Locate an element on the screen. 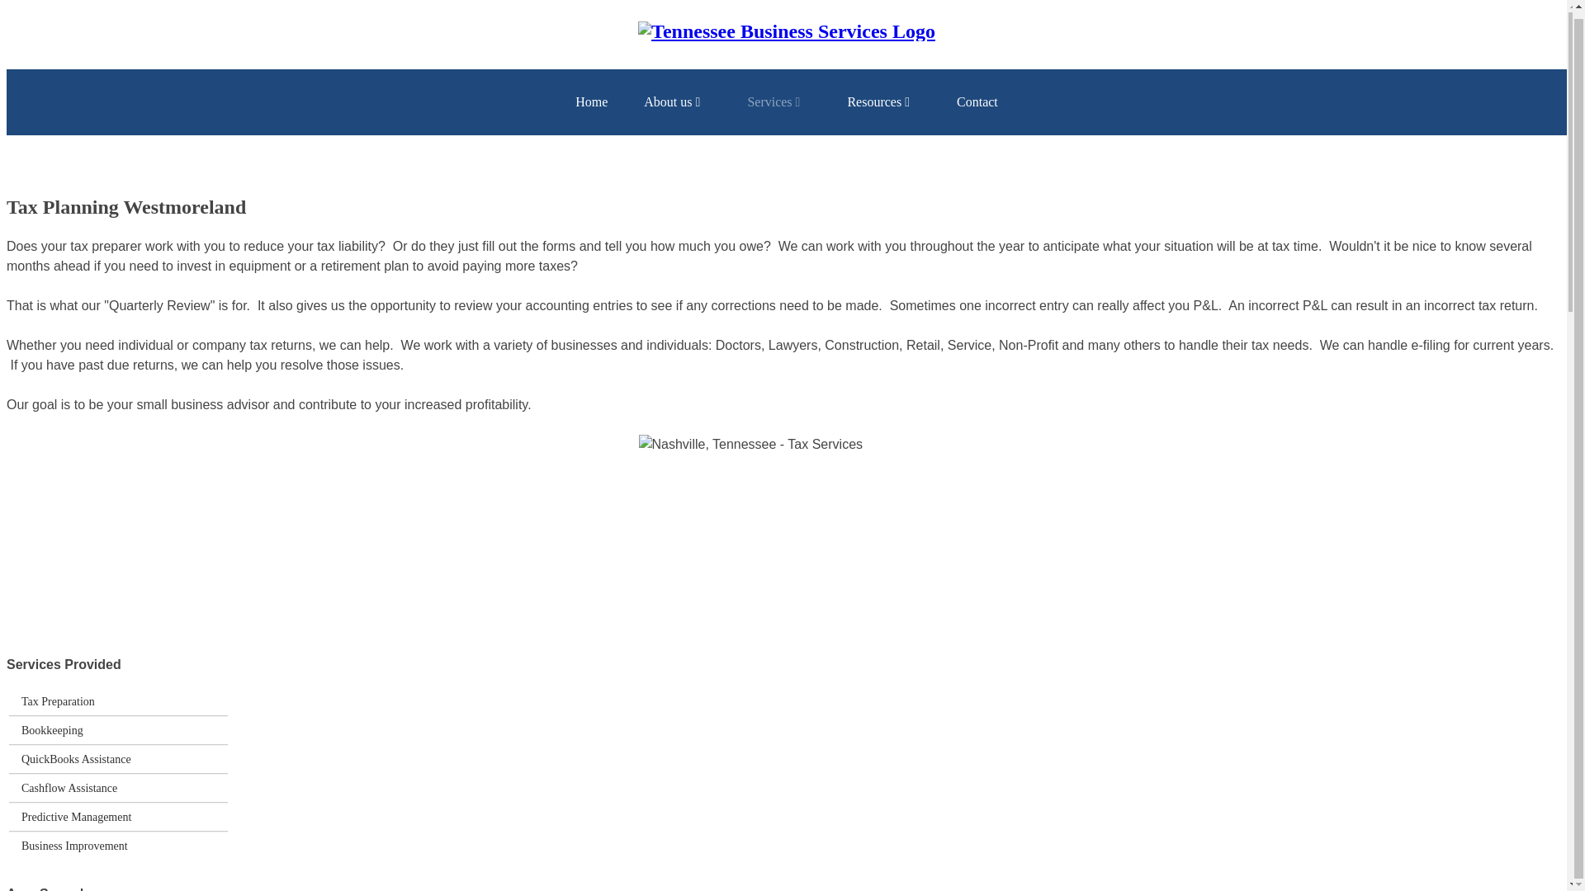  Tax Preparation is located at coordinates (58, 701).